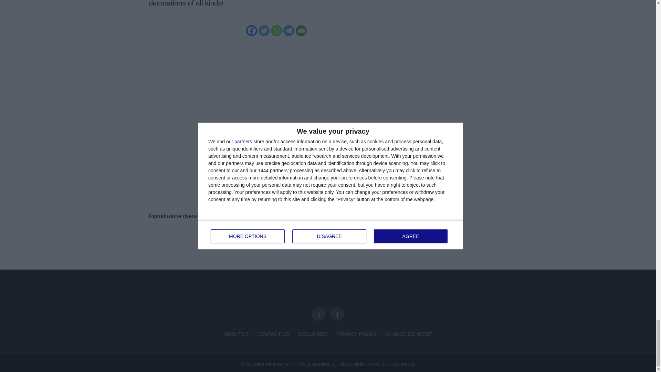  Describe the element at coordinates (301, 30) in the screenshot. I see `Email` at that location.